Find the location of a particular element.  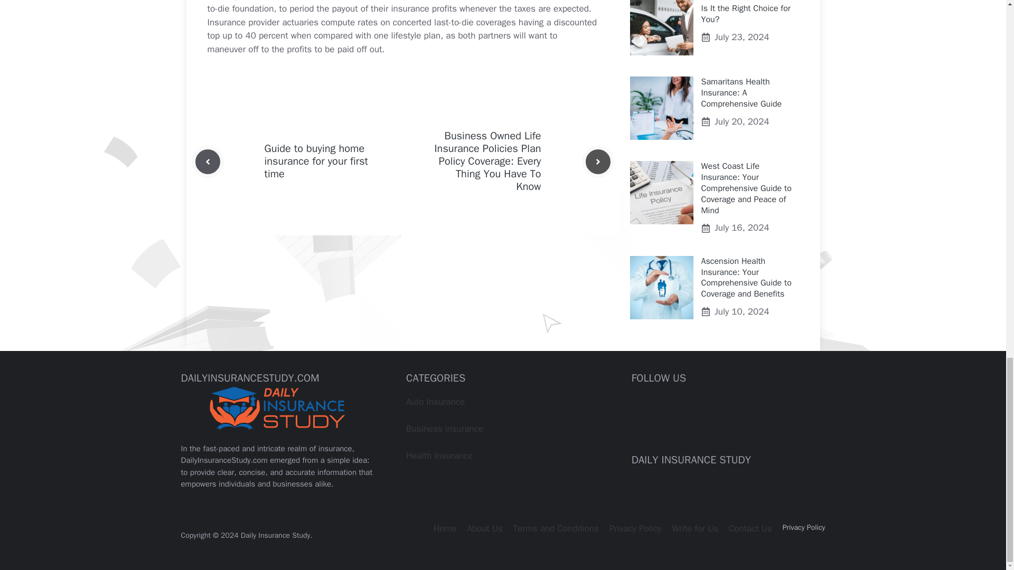

Auto Insurance is located at coordinates (435, 402).